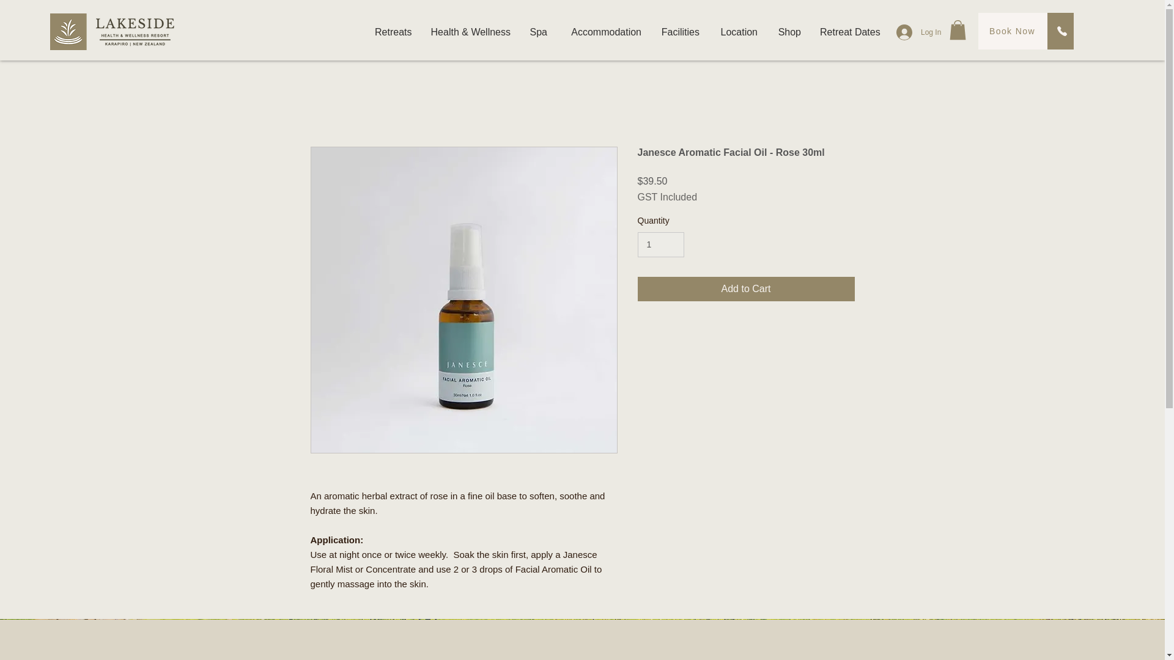  What do you see at coordinates (746, 288) in the screenshot?
I see `Add to Cart` at bounding box center [746, 288].